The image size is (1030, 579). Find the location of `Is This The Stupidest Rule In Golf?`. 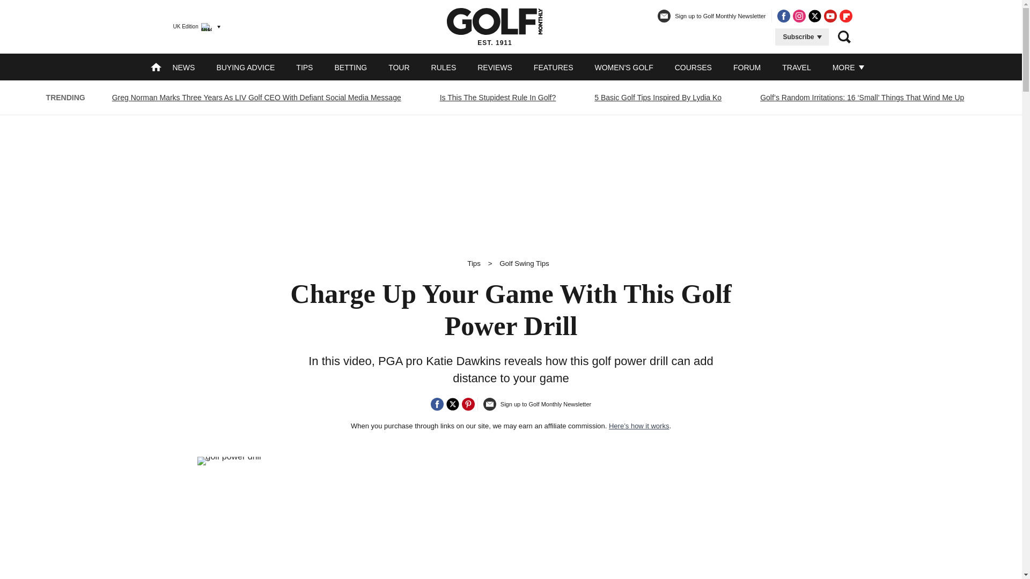

Is This The Stupidest Rule In Golf? is located at coordinates (498, 98).